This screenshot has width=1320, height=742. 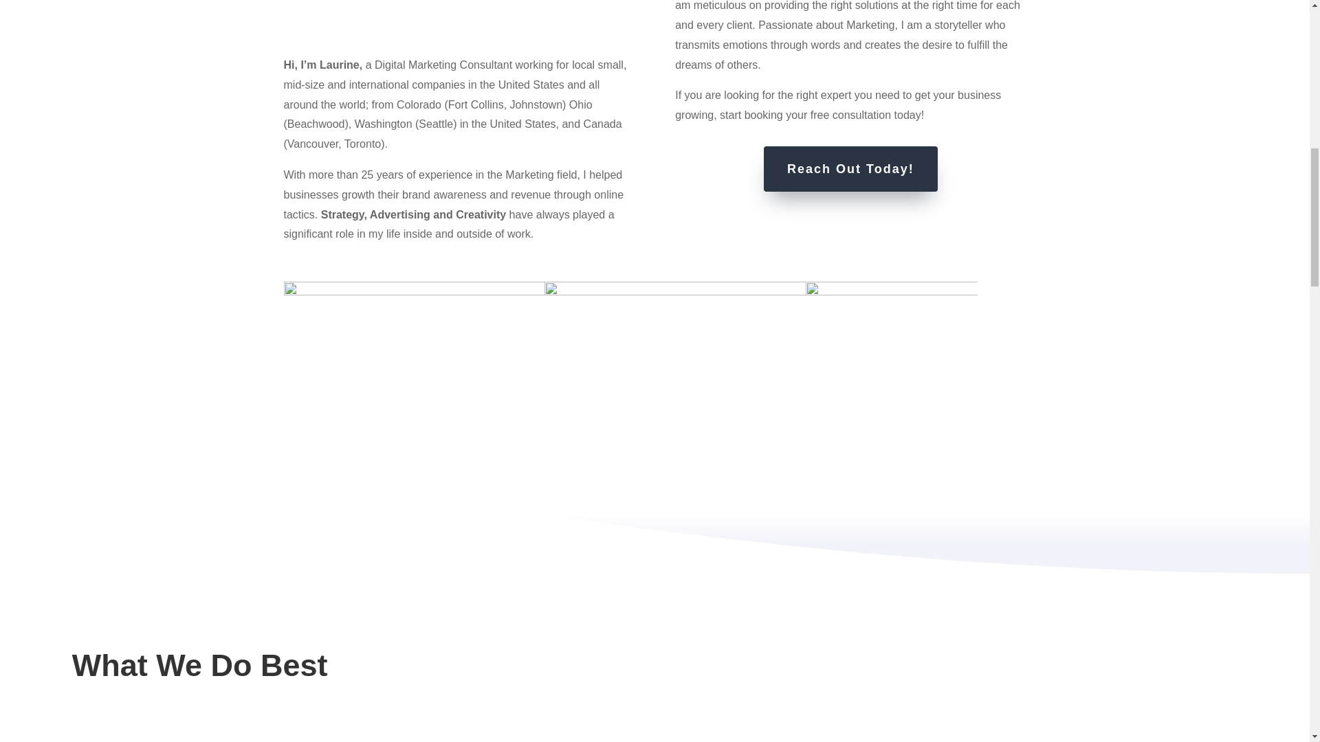 What do you see at coordinates (312, 144) in the screenshot?
I see `City of Vancouver, Canada` at bounding box center [312, 144].